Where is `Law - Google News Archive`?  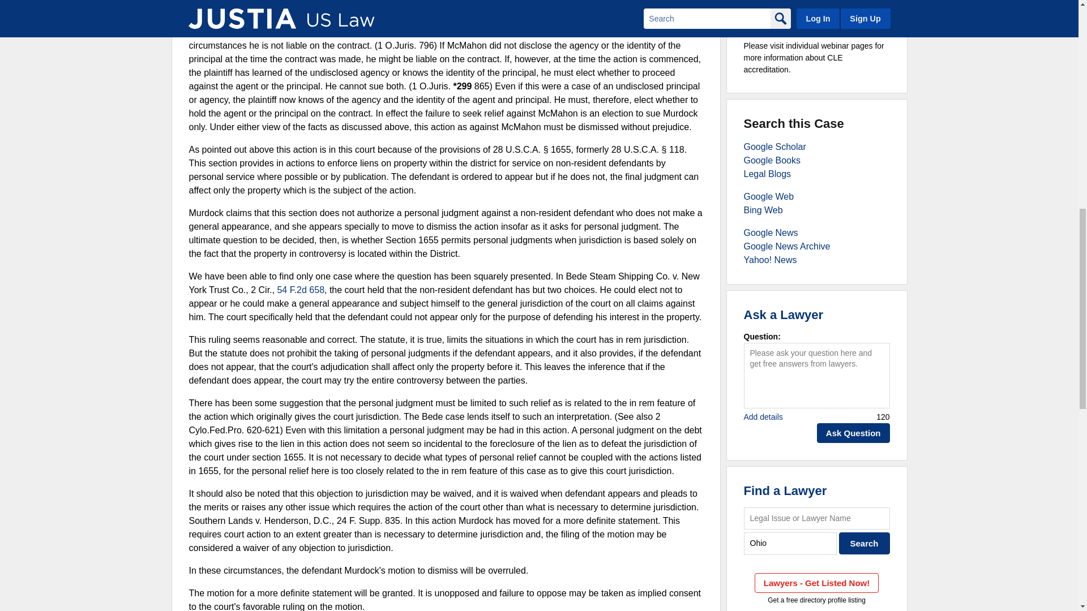
Law - Google News Archive is located at coordinates (787, 246).